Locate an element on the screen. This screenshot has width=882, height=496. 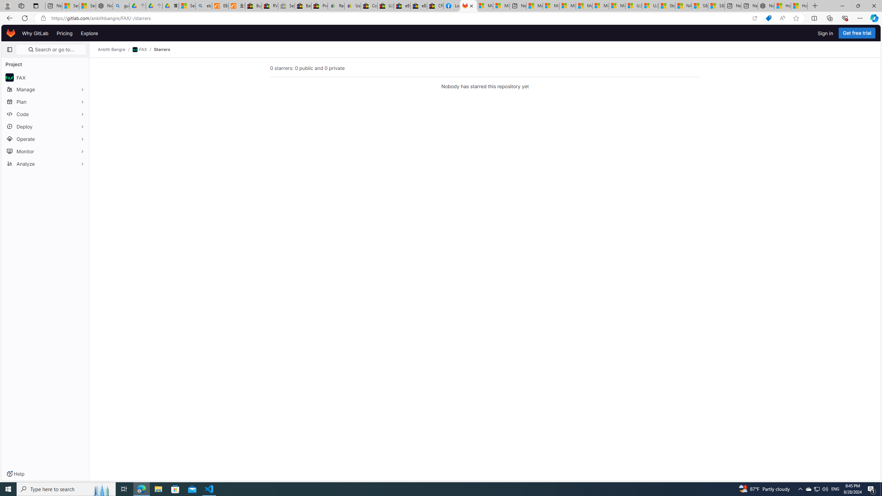
Help is located at coordinates (15, 474).